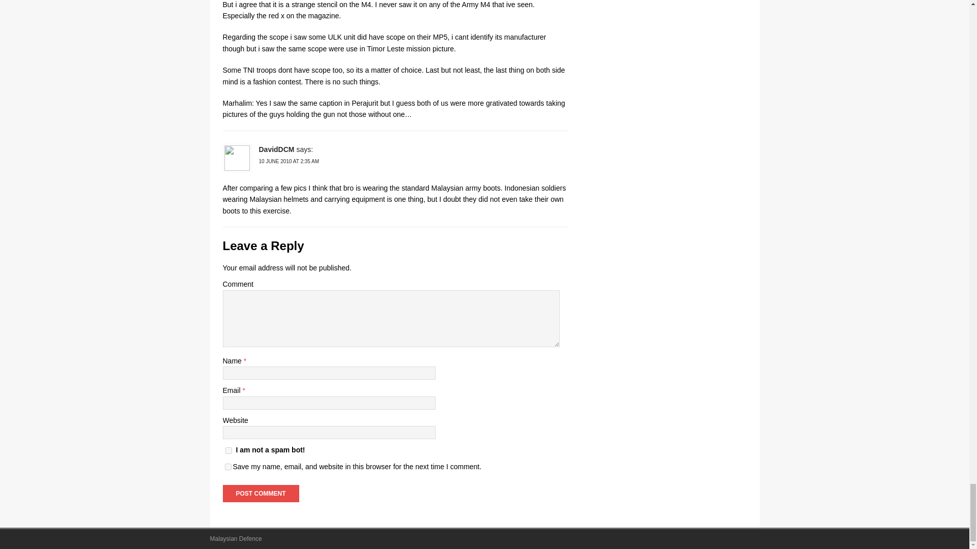 The image size is (977, 549). I want to click on on, so click(228, 450).